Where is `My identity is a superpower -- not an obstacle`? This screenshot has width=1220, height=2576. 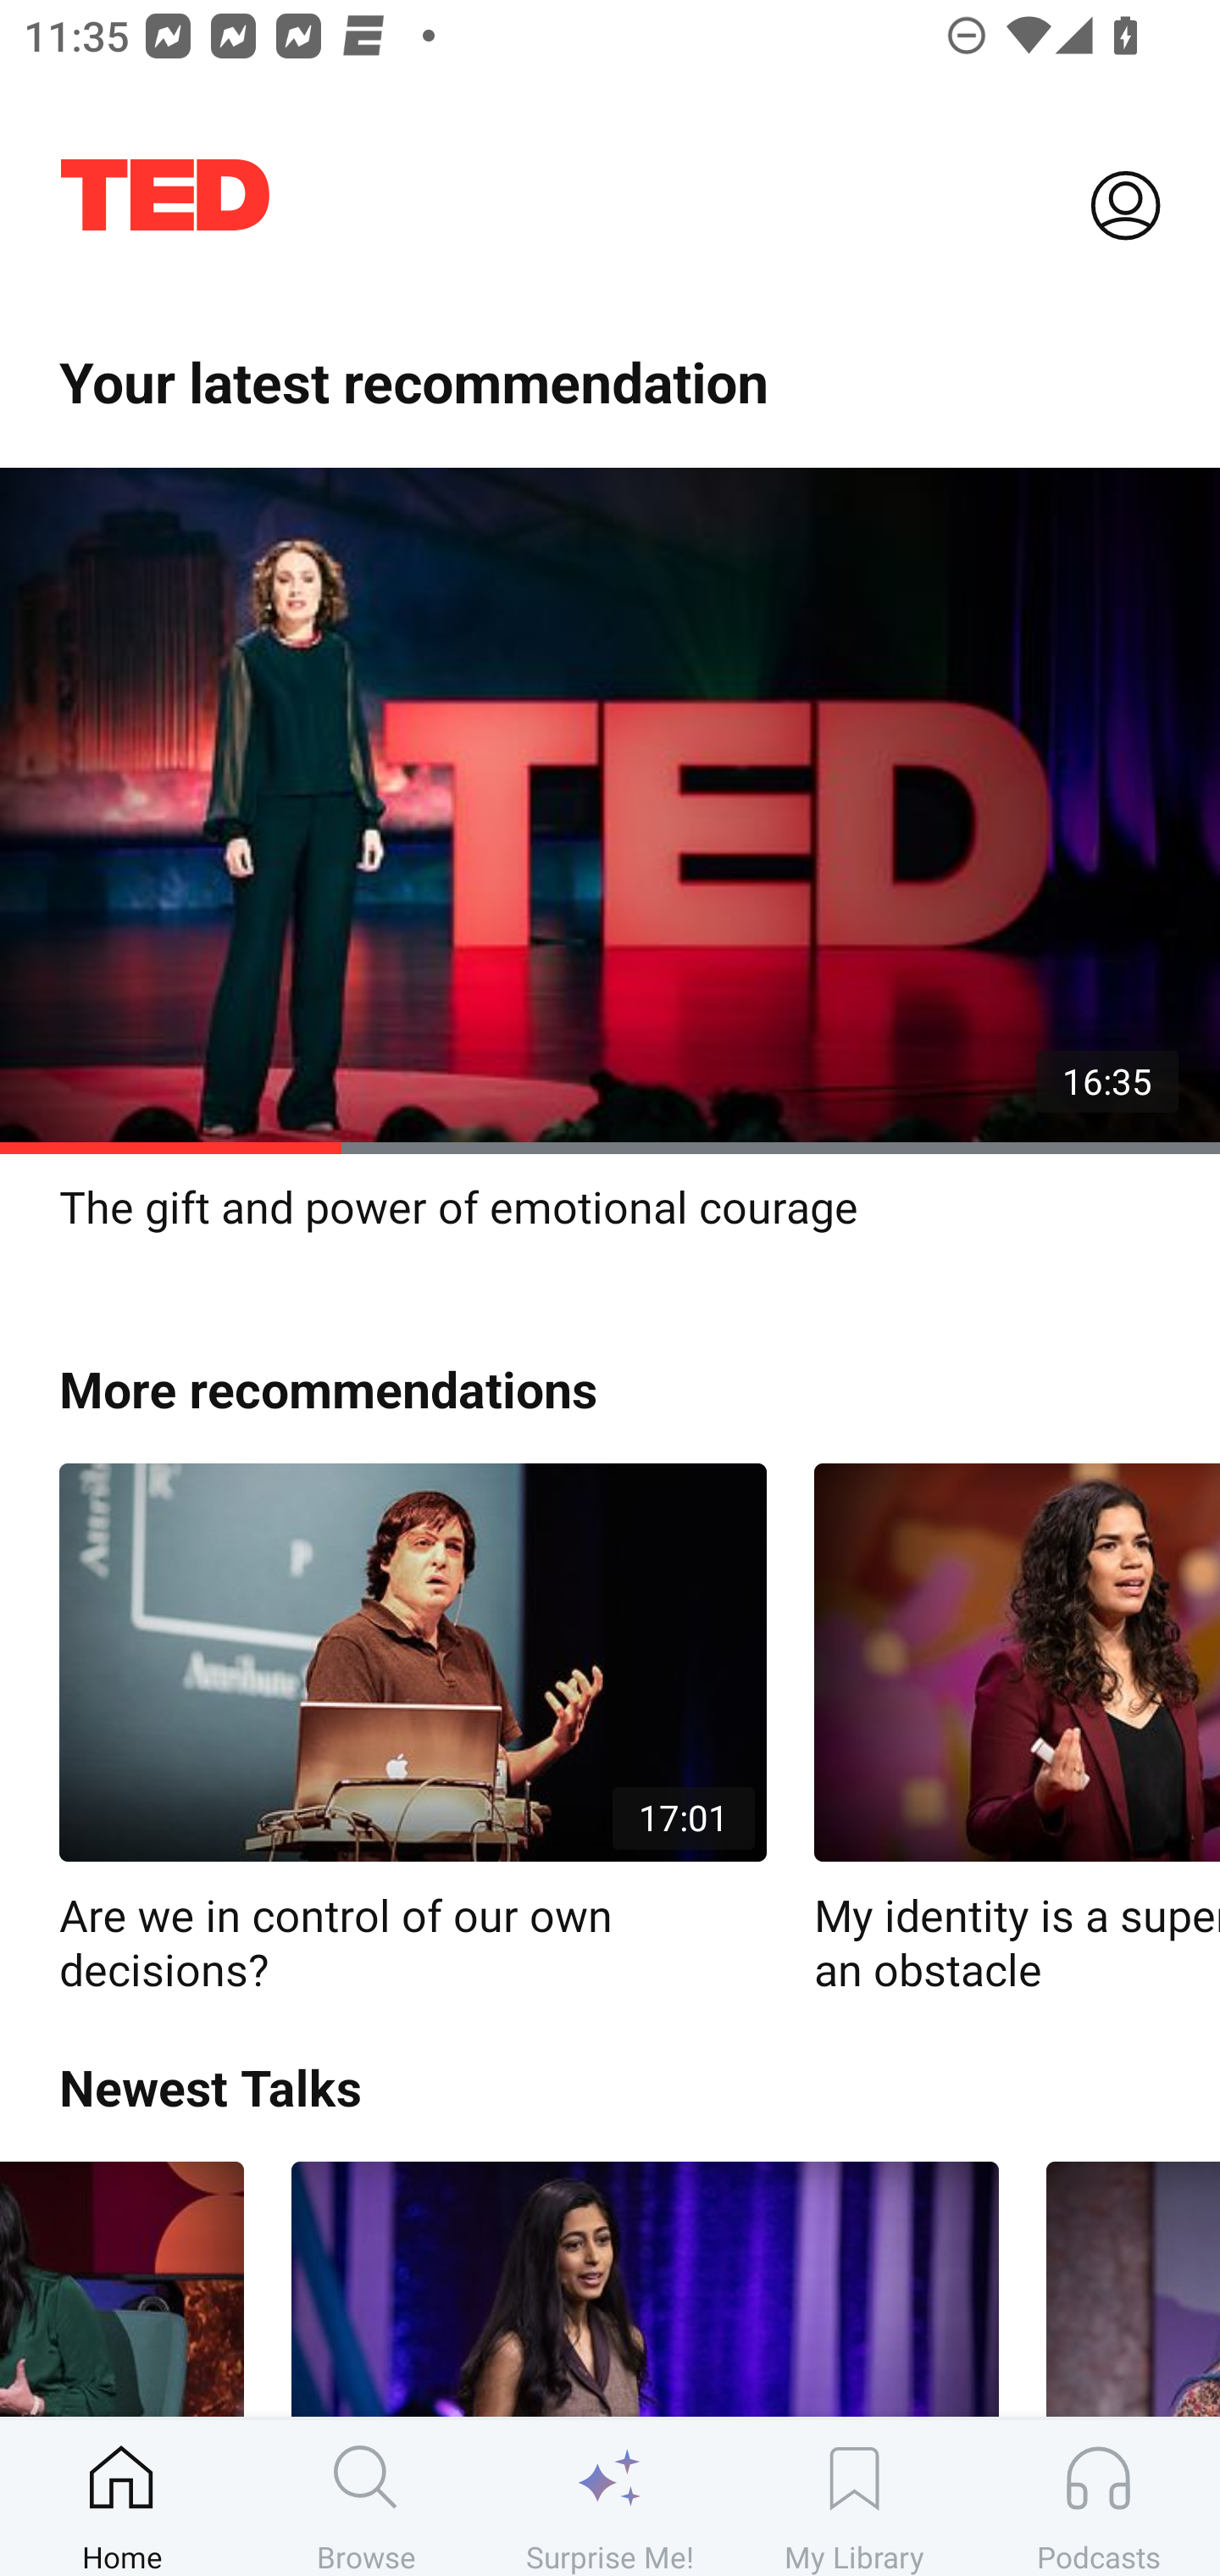
My identity is a superpower -- not an obstacle is located at coordinates (1017, 1730).